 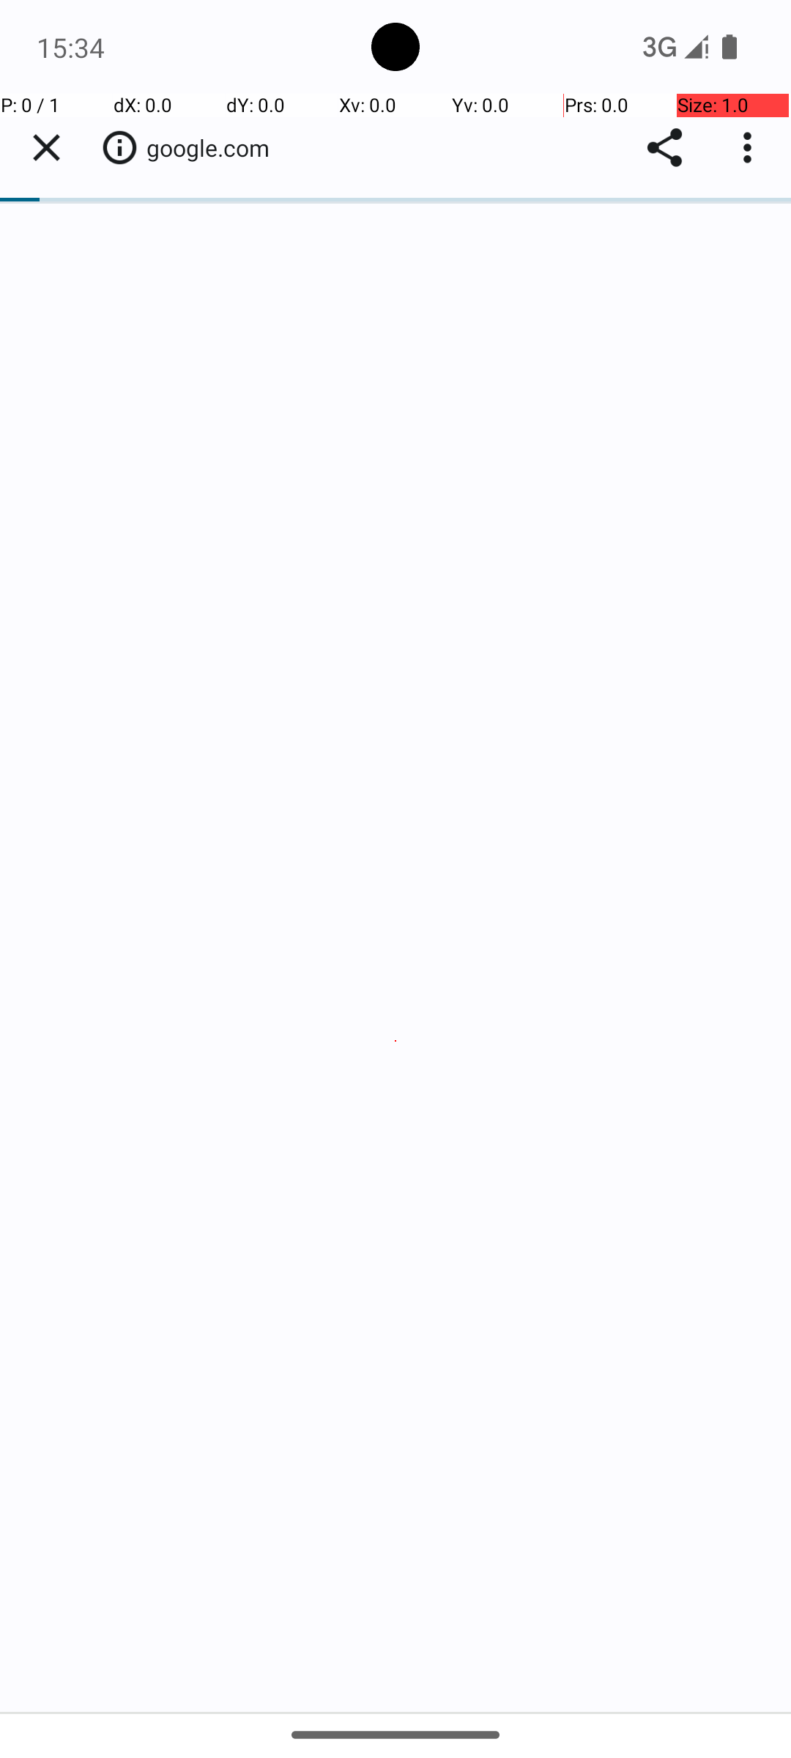 What do you see at coordinates (665, 148) in the screenshot?
I see `Share` at bounding box center [665, 148].